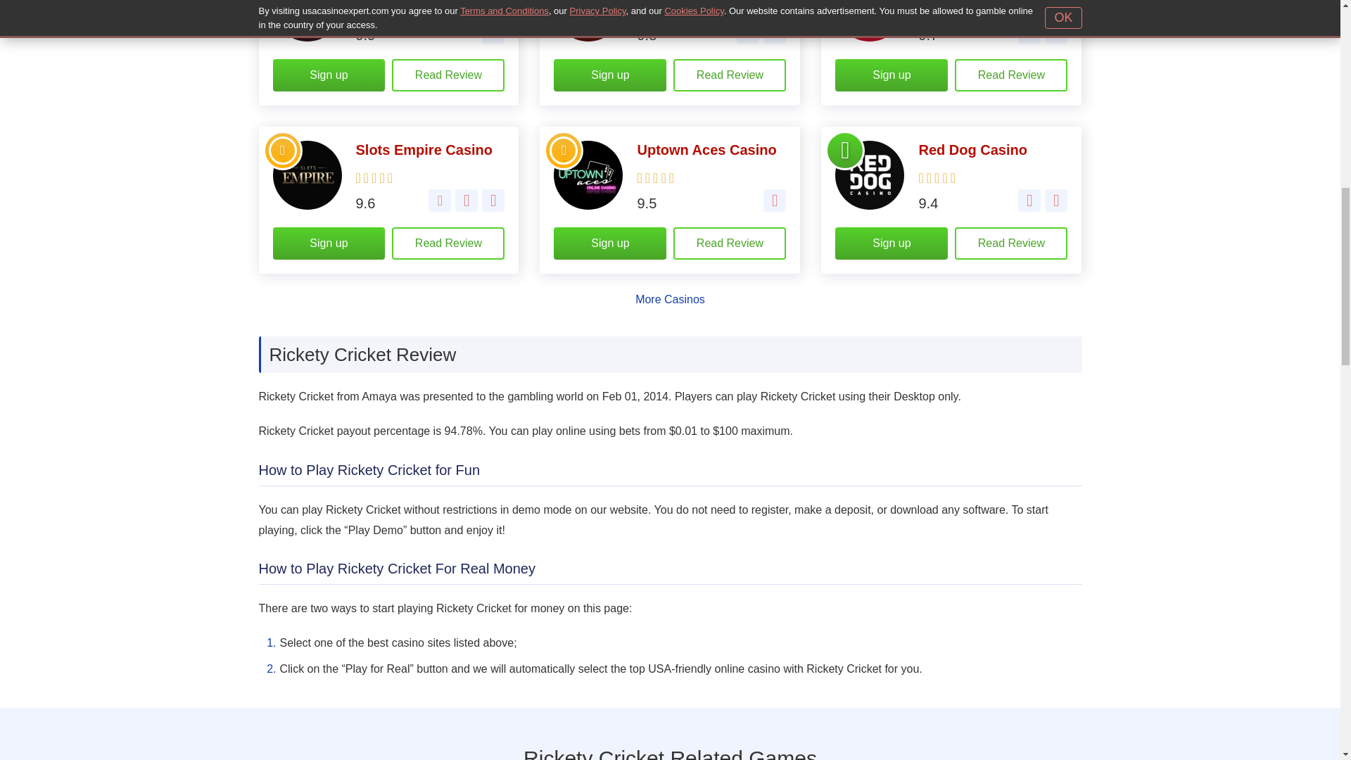  I want to click on Mobile Friendly, so click(467, 200).